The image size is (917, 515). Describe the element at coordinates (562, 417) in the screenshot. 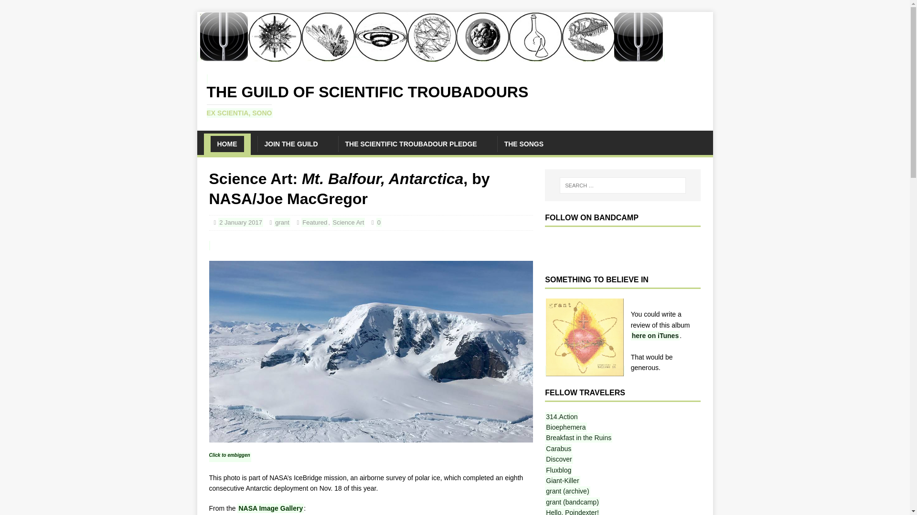

I see `314.Action` at that location.